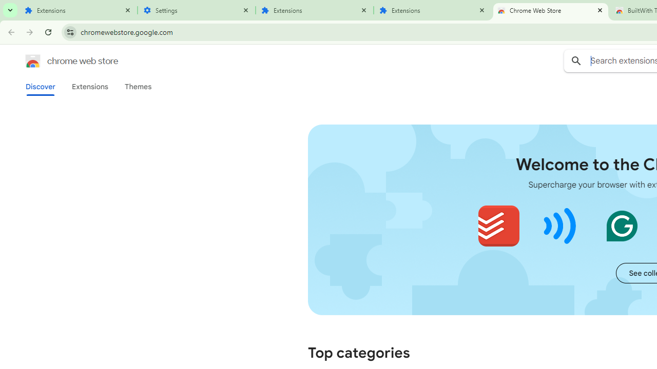 Image resolution: width=657 pixels, height=369 pixels. I want to click on Chrome Web Store logo chrome web store, so click(61, 60).